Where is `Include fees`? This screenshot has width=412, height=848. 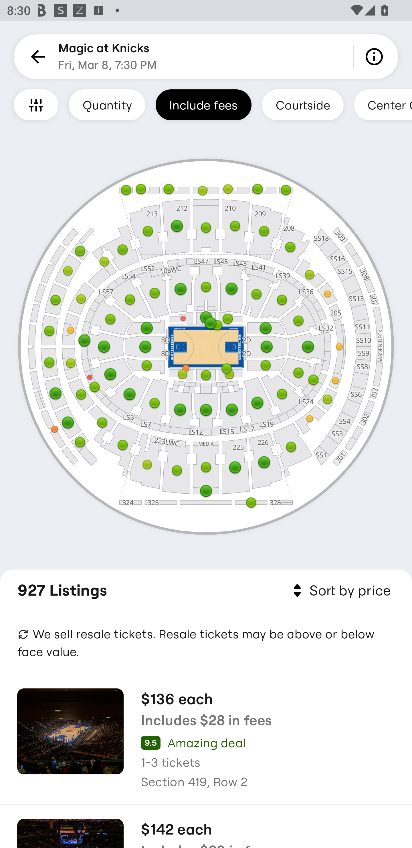 Include fees is located at coordinates (203, 105).